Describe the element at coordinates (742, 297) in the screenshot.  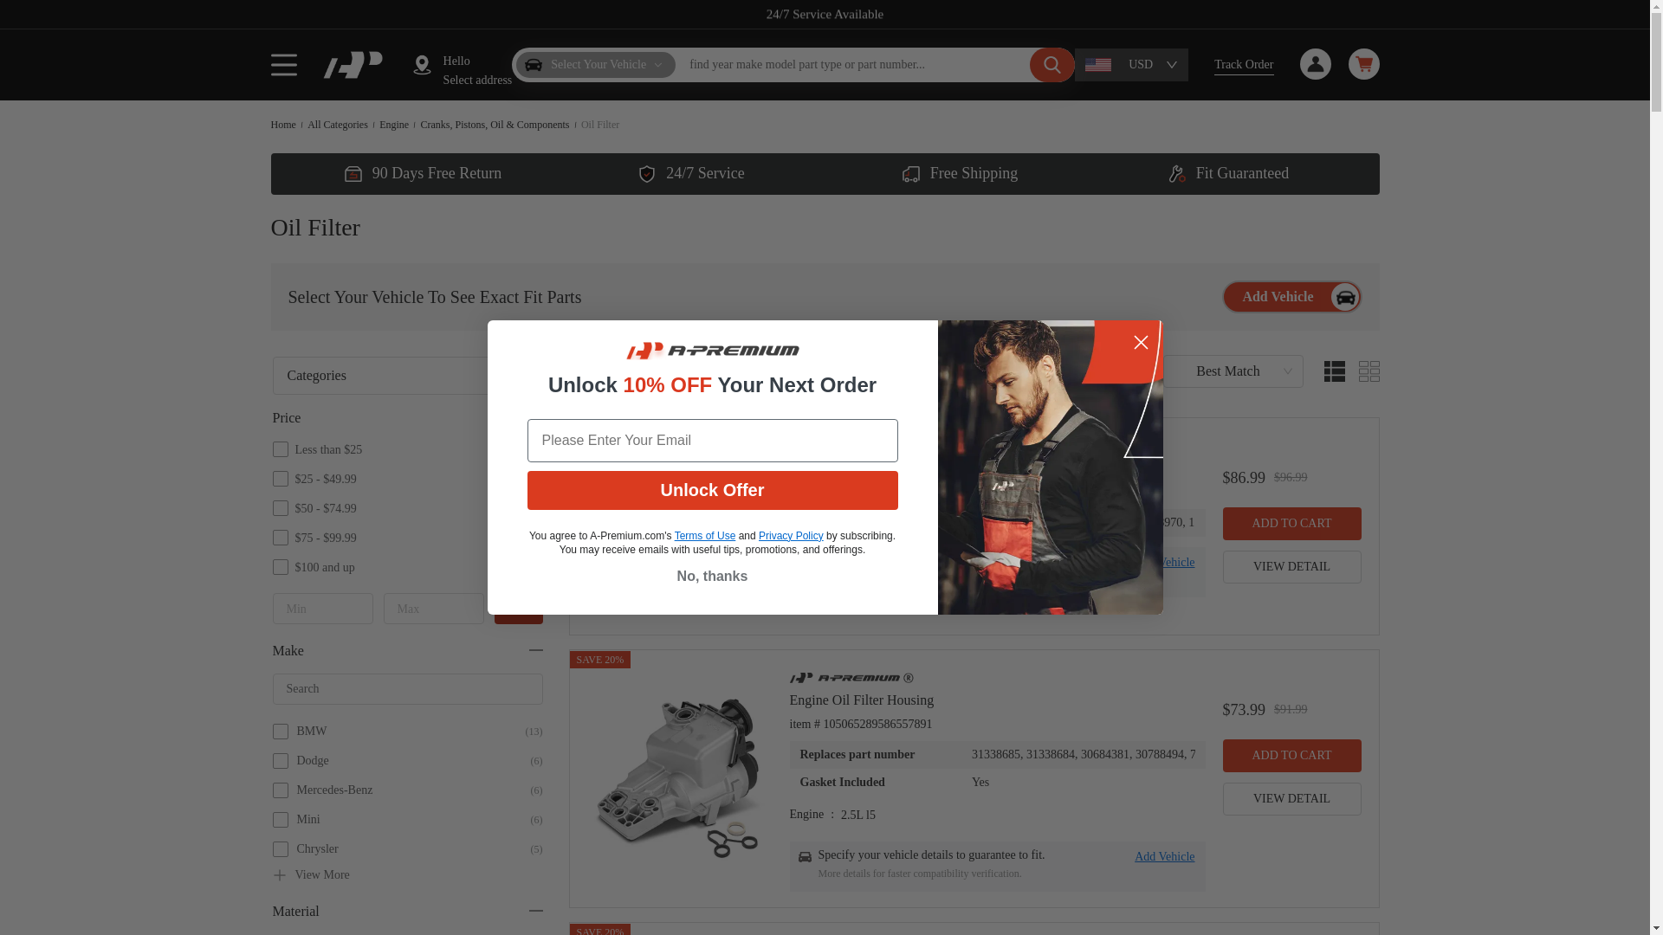
I see `Select Your Vehicle To See Exact Fit Parts` at that location.